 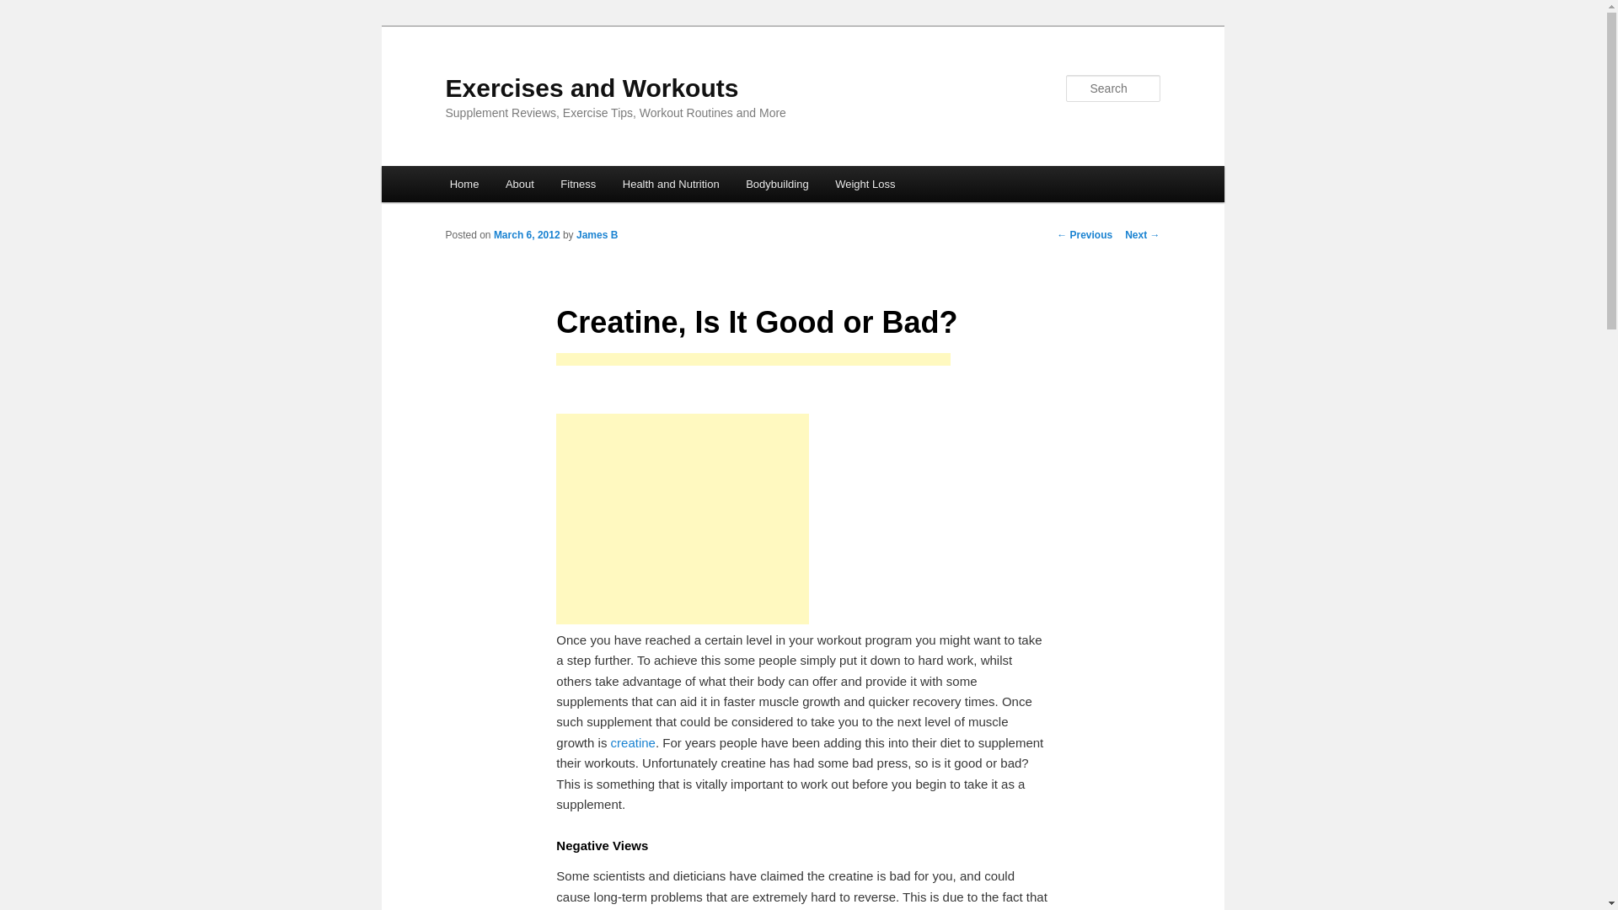 I want to click on creatine, so click(x=633, y=741).